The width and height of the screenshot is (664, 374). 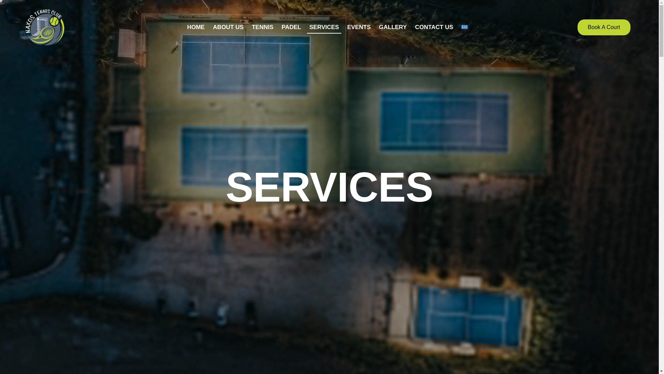 I want to click on ABOUT US, so click(x=228, y=27).